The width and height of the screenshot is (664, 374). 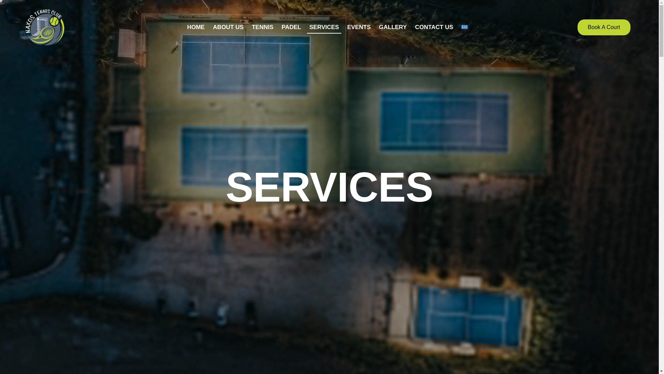 I want to click on ABOUT US, so click(x=228, y=27).